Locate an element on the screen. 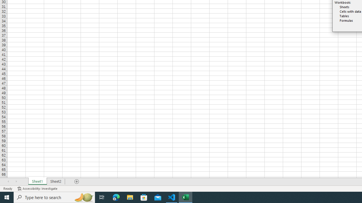  Scroll Right is located at coordinates (16, 182).